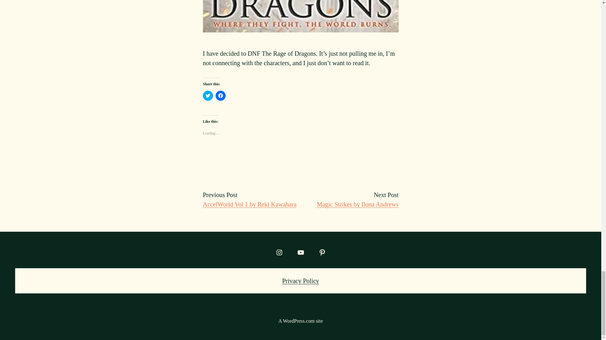 Image resolution: width=606 pixels, height=340 pixels. What do you see at coordinates (207, 96) in the screenshot?
I see `Click to share on Twitter` at bounding box center [207, 96].